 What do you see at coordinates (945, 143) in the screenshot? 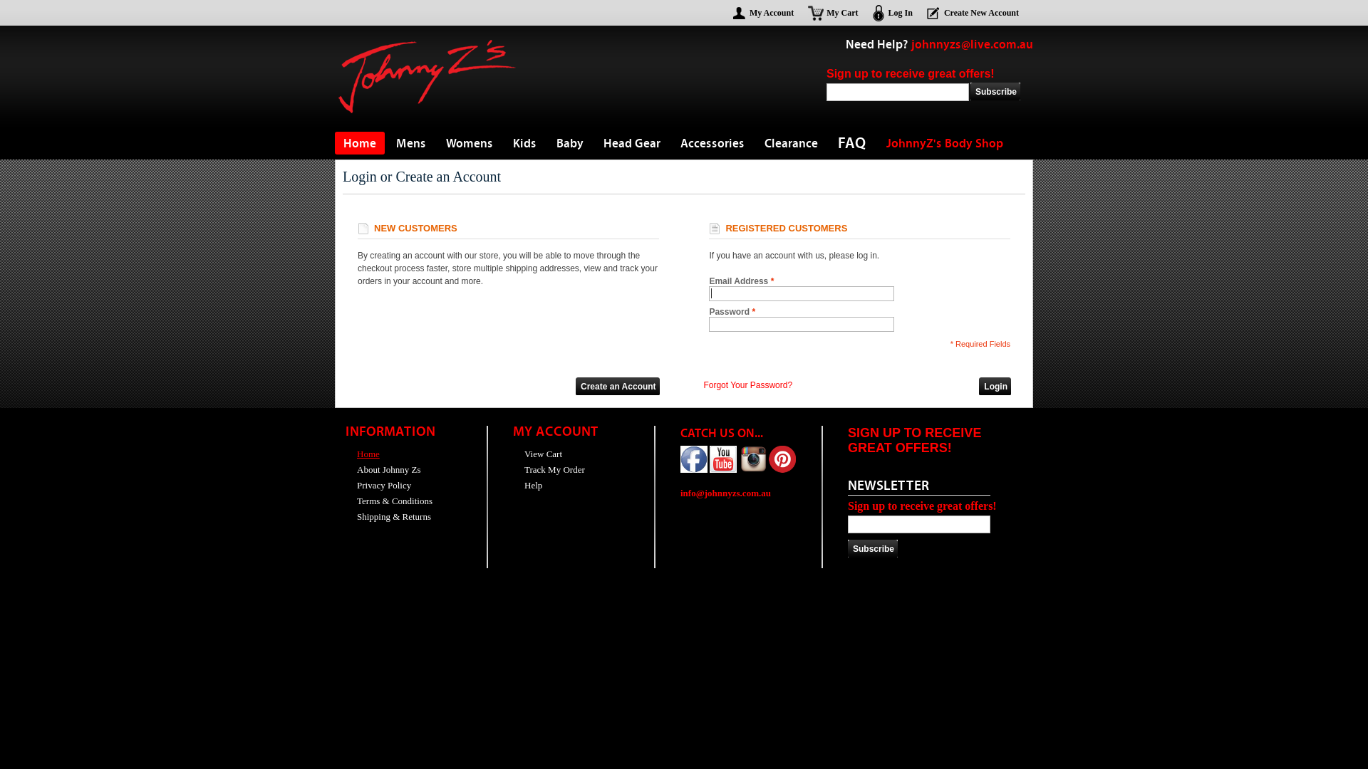
I see `JohnnyZ's Body Shop` at bounding box center [945, 143].